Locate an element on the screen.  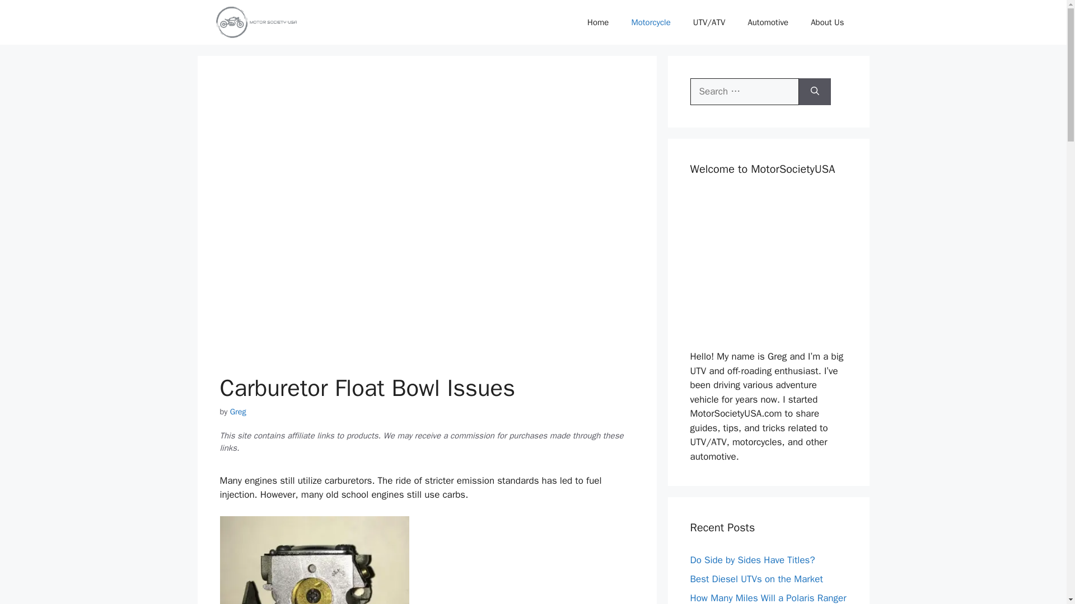
Do Side by Sides Have Titles? is located at coordinates (752, 560).